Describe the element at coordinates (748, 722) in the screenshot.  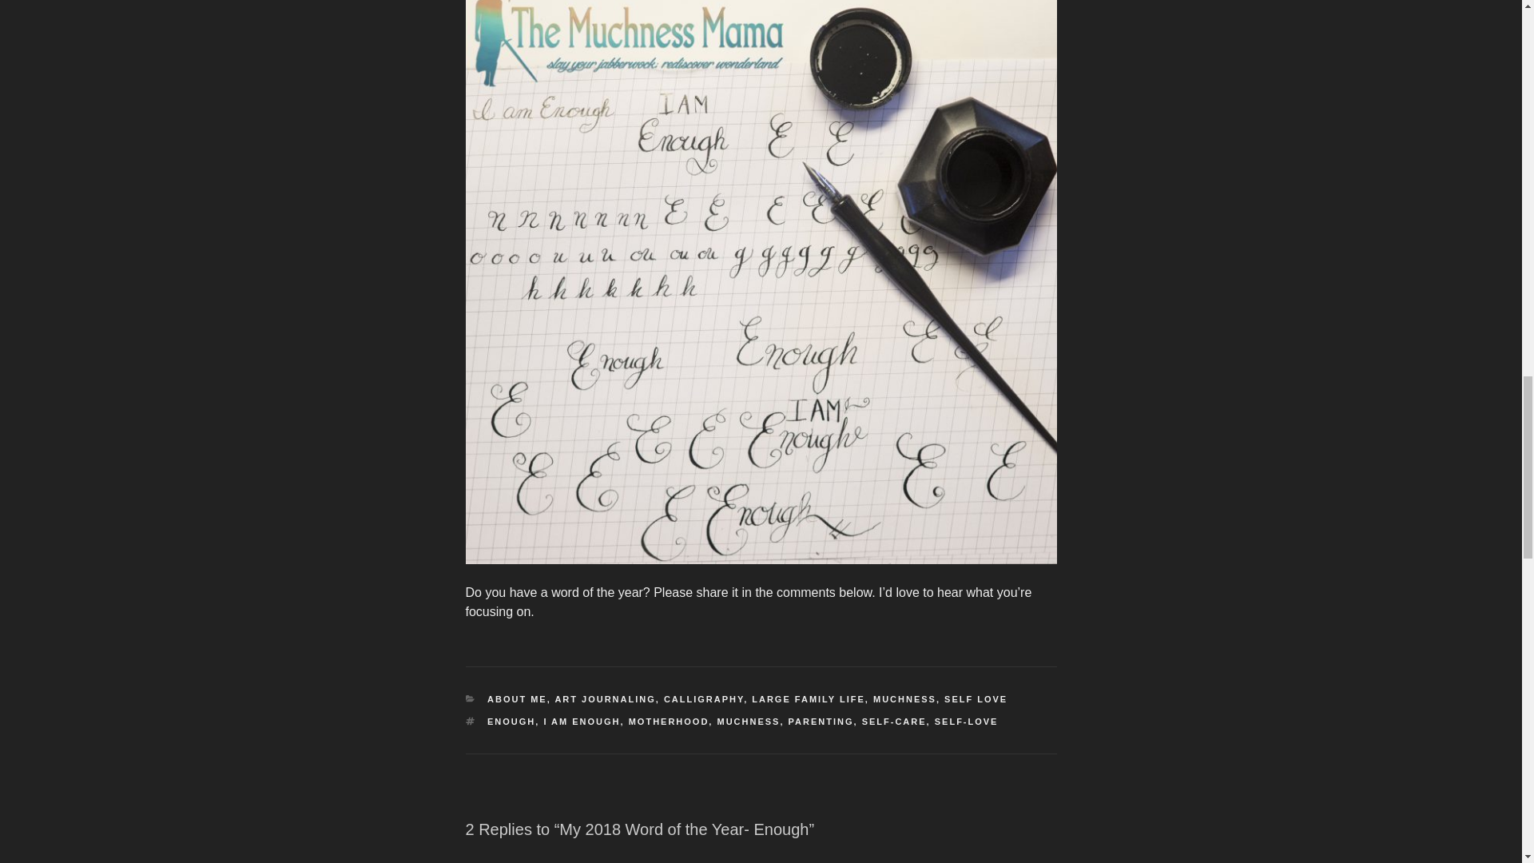
I see `MUCHNESS` at that location.